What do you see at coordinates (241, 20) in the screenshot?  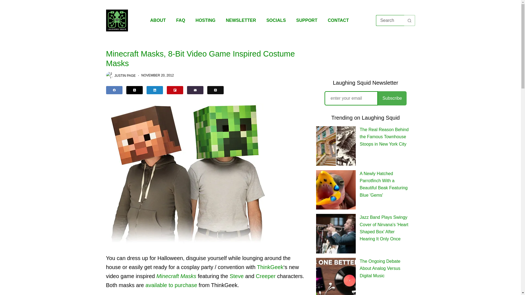 I see `NEWSLETTER` at bounding box center [241, 20].